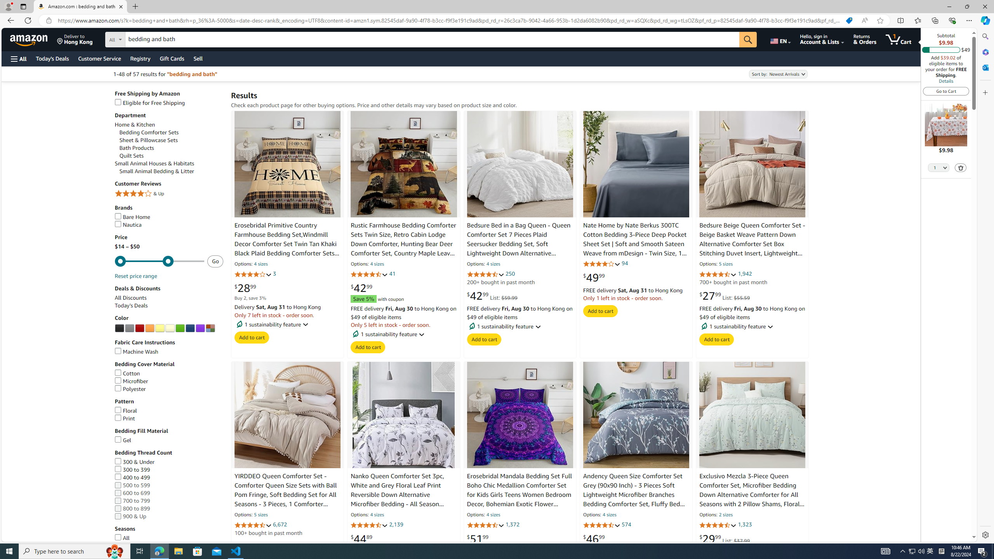 This screenshot has width=994, height=559. Describe the element at coordinates (169, 493) in the screenshot. I see `600 to 699` at that location.